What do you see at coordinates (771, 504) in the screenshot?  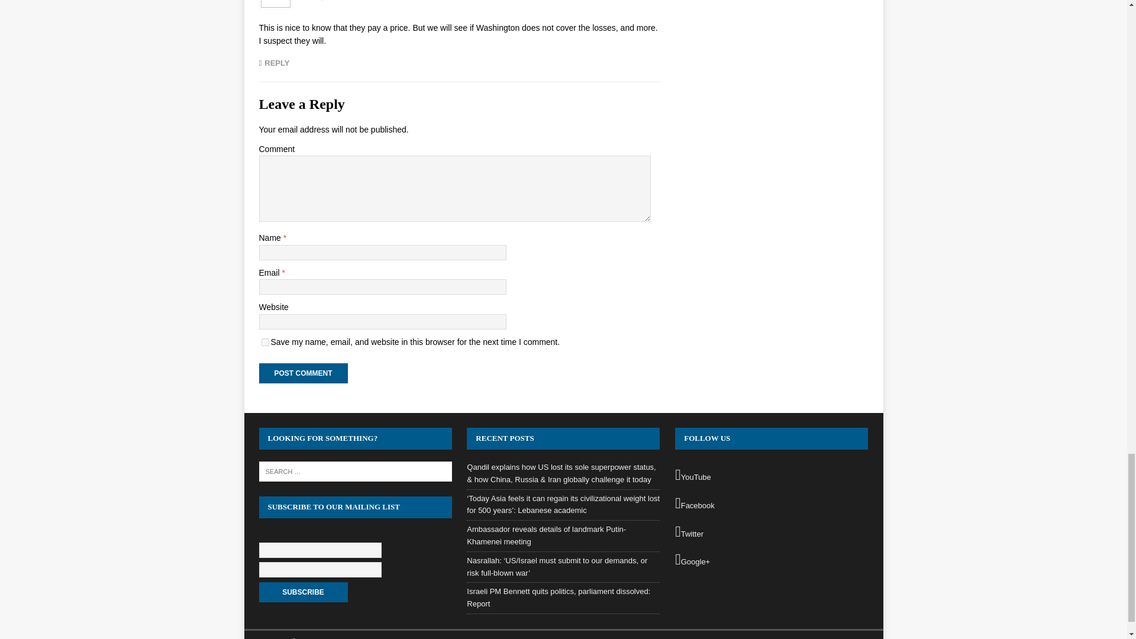 I see `Visit Middle East Observer on Facebook` at bounding box center [771, 504].